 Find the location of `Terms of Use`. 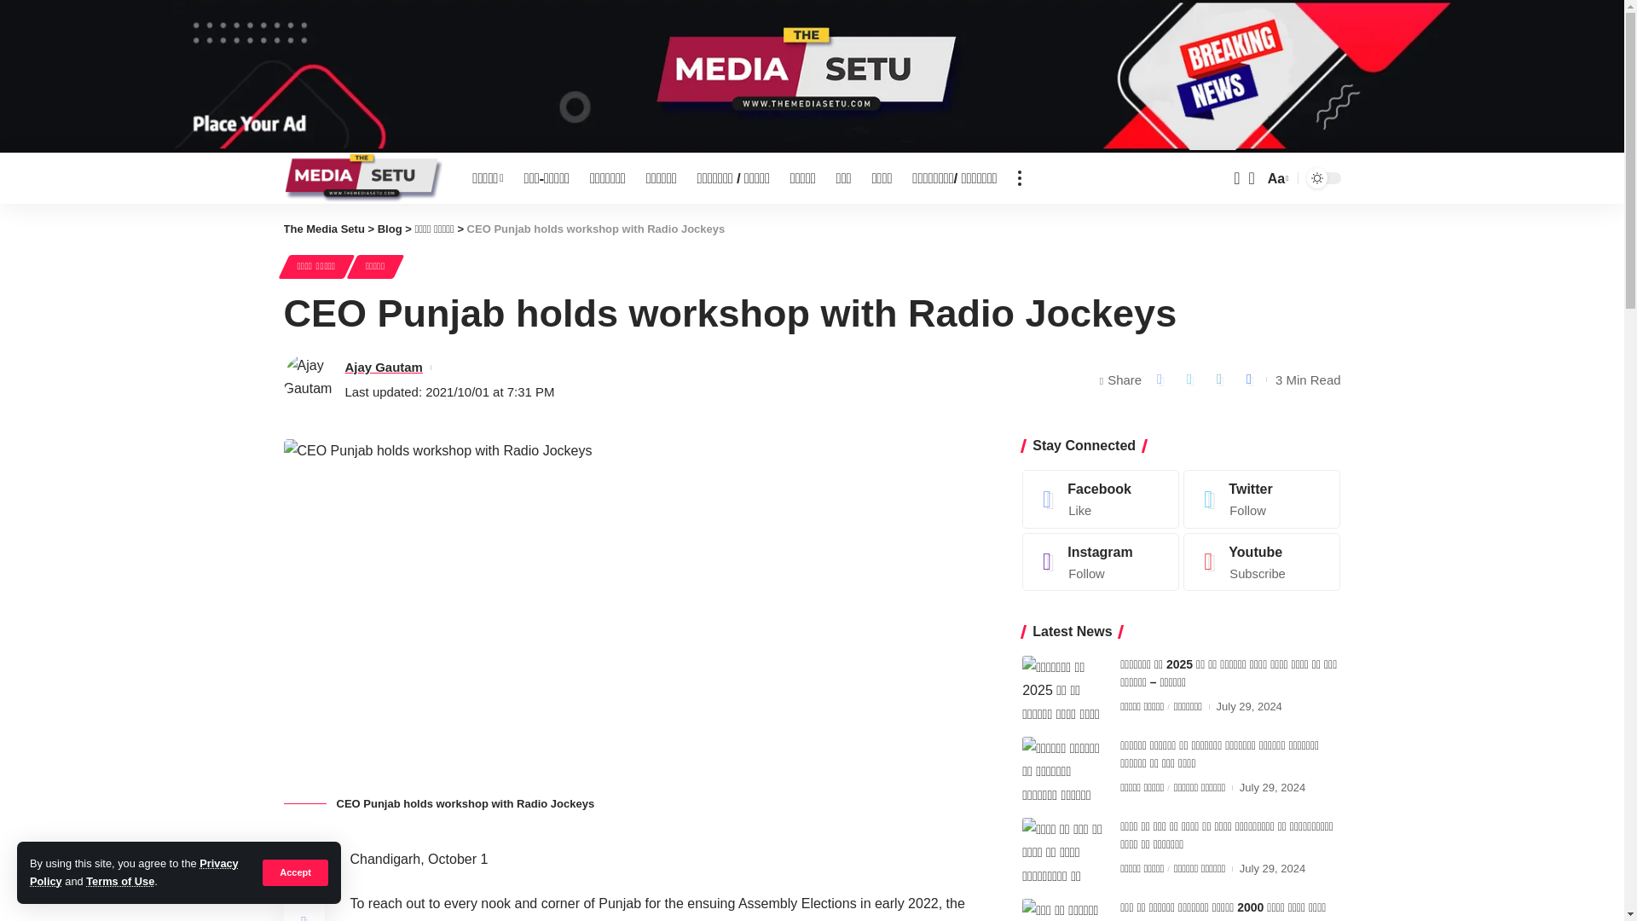

Terms of Use is located at coordinates (119, 882).